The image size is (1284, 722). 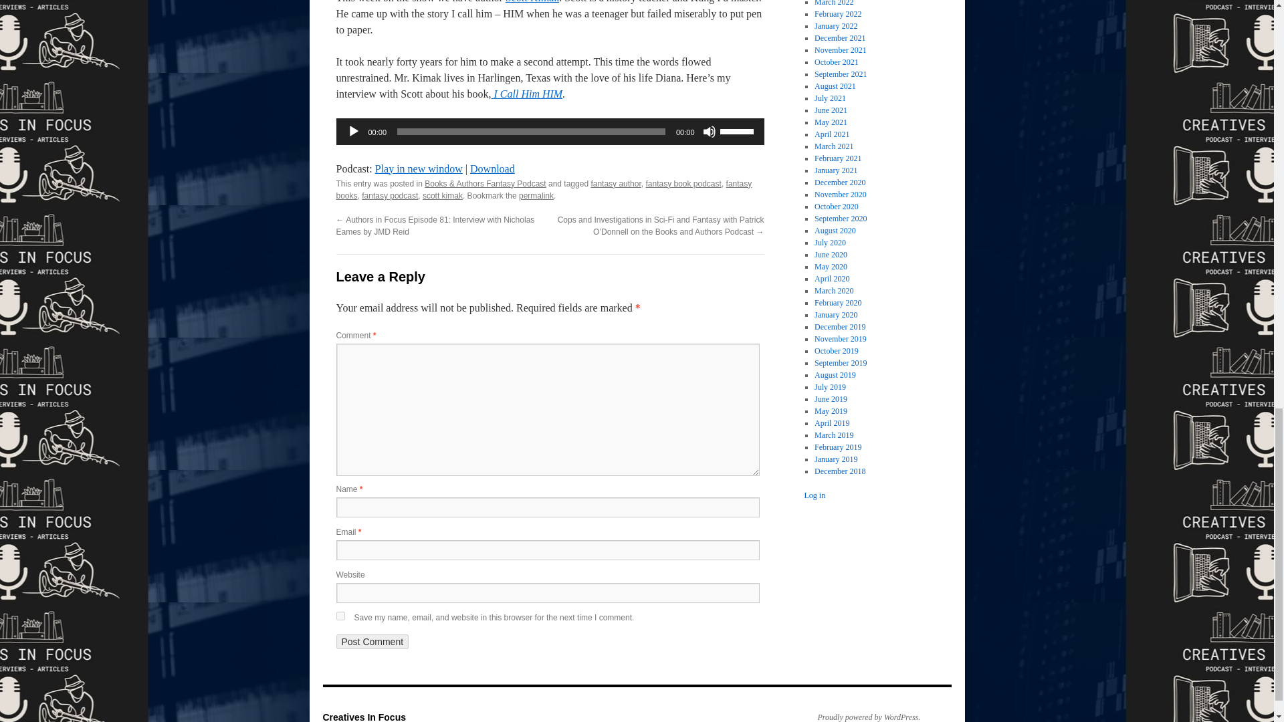 What do you see at coordinates (526, 94) in the screenshot?
I see `I Call Him HIM` at bounding box center [526, 94].